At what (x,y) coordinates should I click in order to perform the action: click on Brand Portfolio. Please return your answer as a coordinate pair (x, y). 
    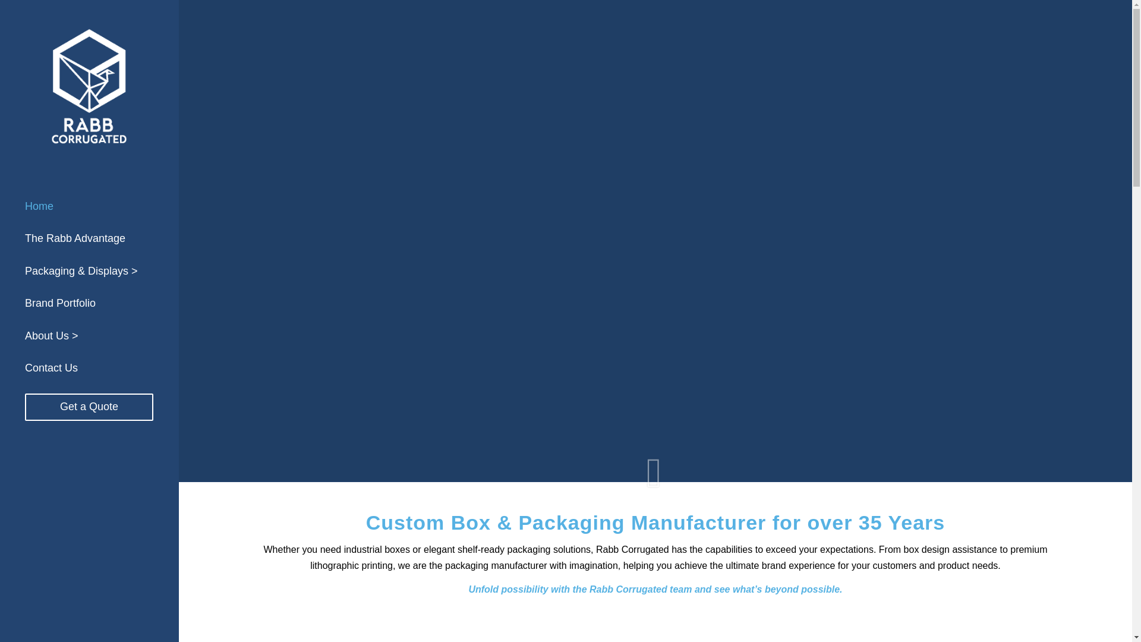
    Looking at the image, I should click on (89, 303).